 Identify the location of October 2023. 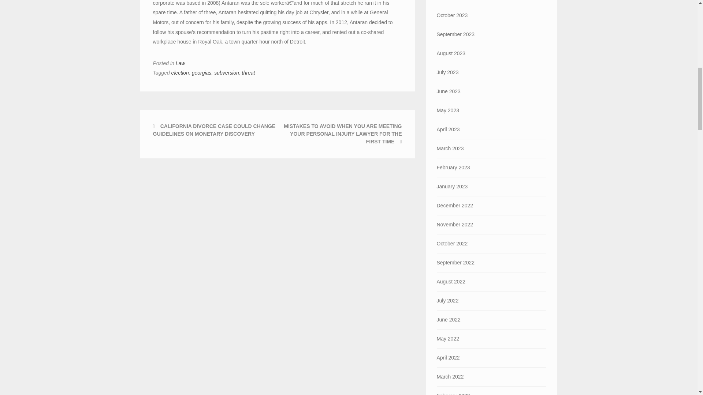
(491, 15).